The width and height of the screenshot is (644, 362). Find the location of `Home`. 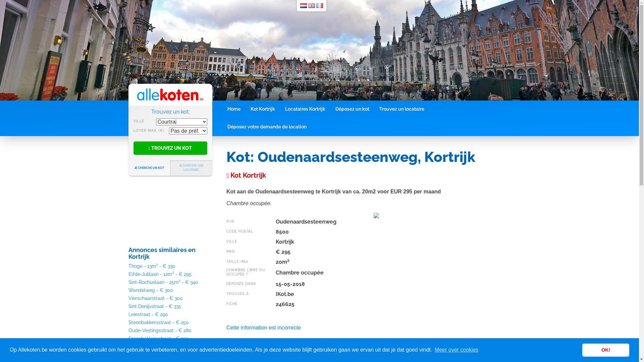

Home is located at coordinates (233, 109).